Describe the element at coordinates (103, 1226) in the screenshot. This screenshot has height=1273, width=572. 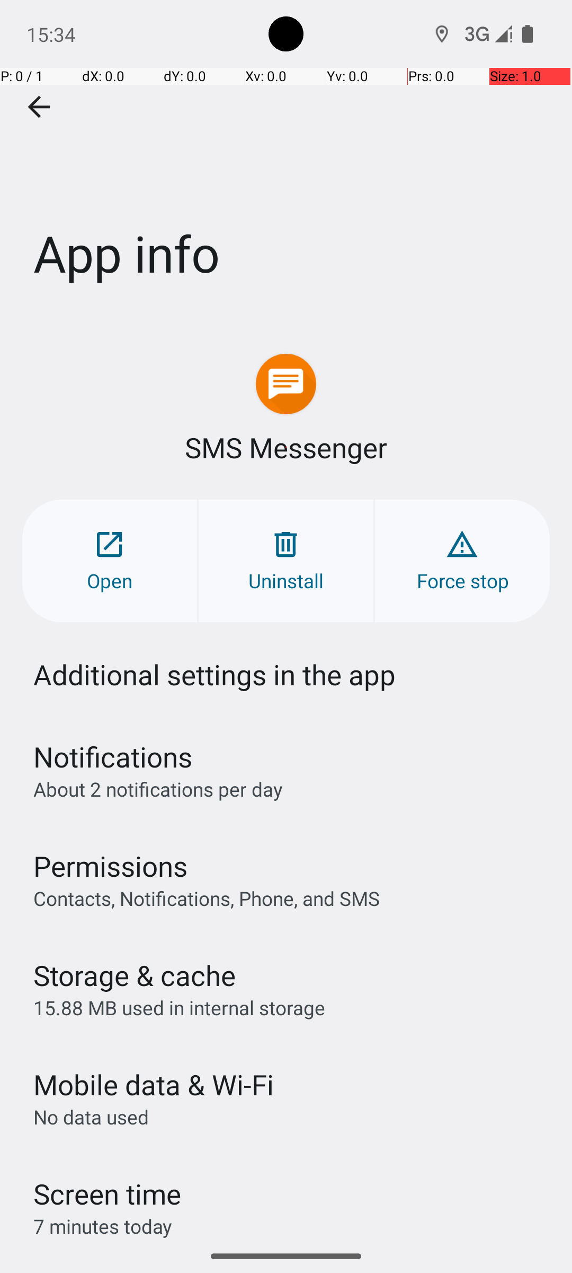
I see `7 minutes today` at that location.